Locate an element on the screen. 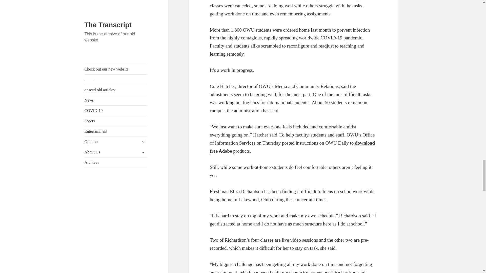 The width and height of the screenshot is (486, 273). download free Adobe  is located at coordinates (292, 147).